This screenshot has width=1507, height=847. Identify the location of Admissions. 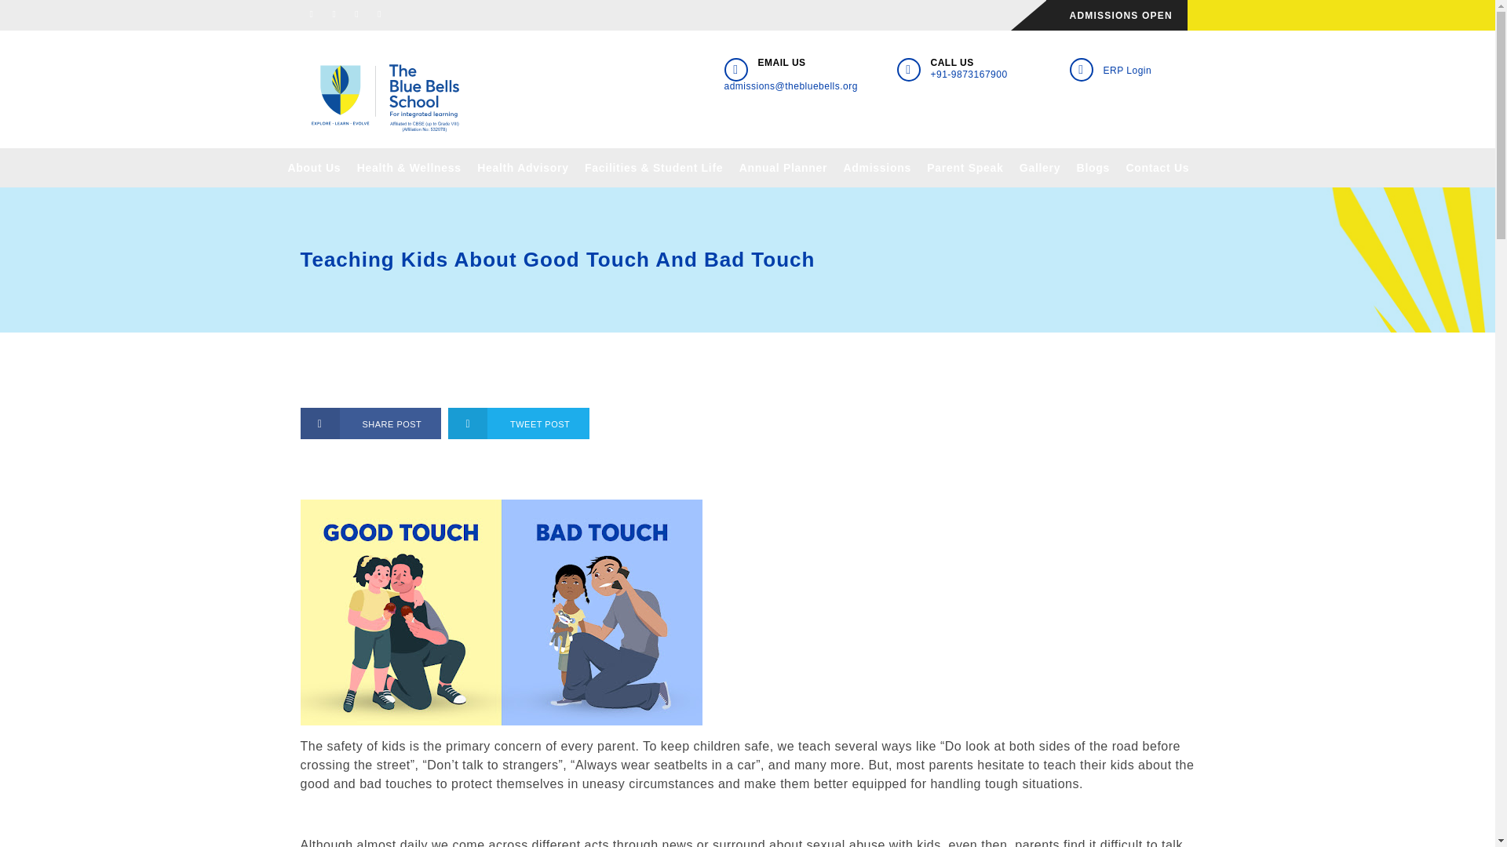
(878, 168).